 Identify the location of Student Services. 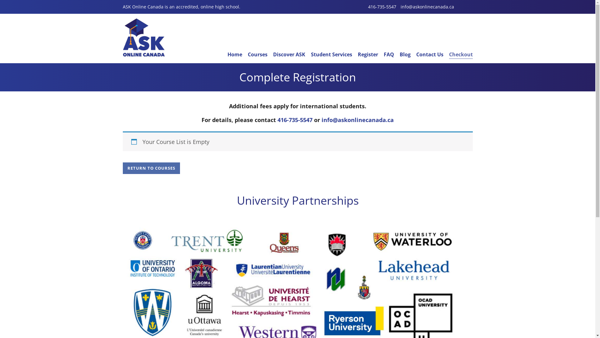
(331, 54).